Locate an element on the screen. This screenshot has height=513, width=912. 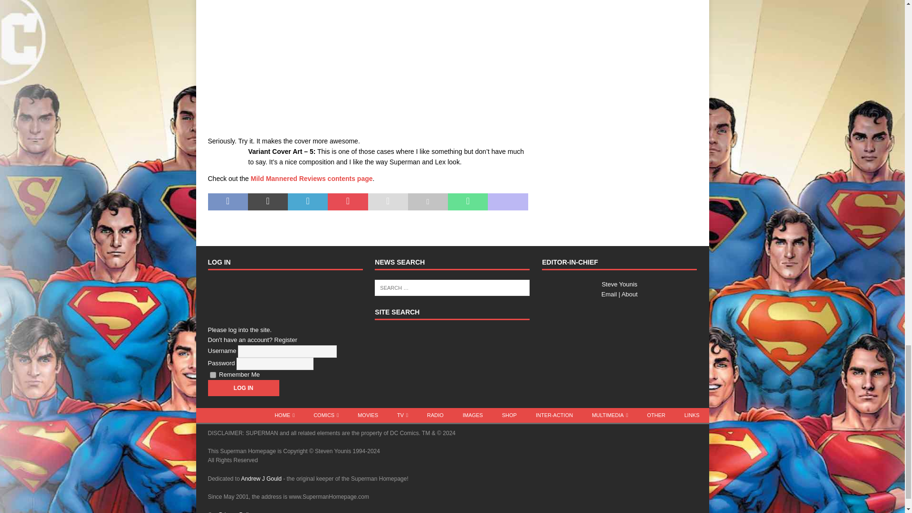
forever is located at coordinates (213, 375).